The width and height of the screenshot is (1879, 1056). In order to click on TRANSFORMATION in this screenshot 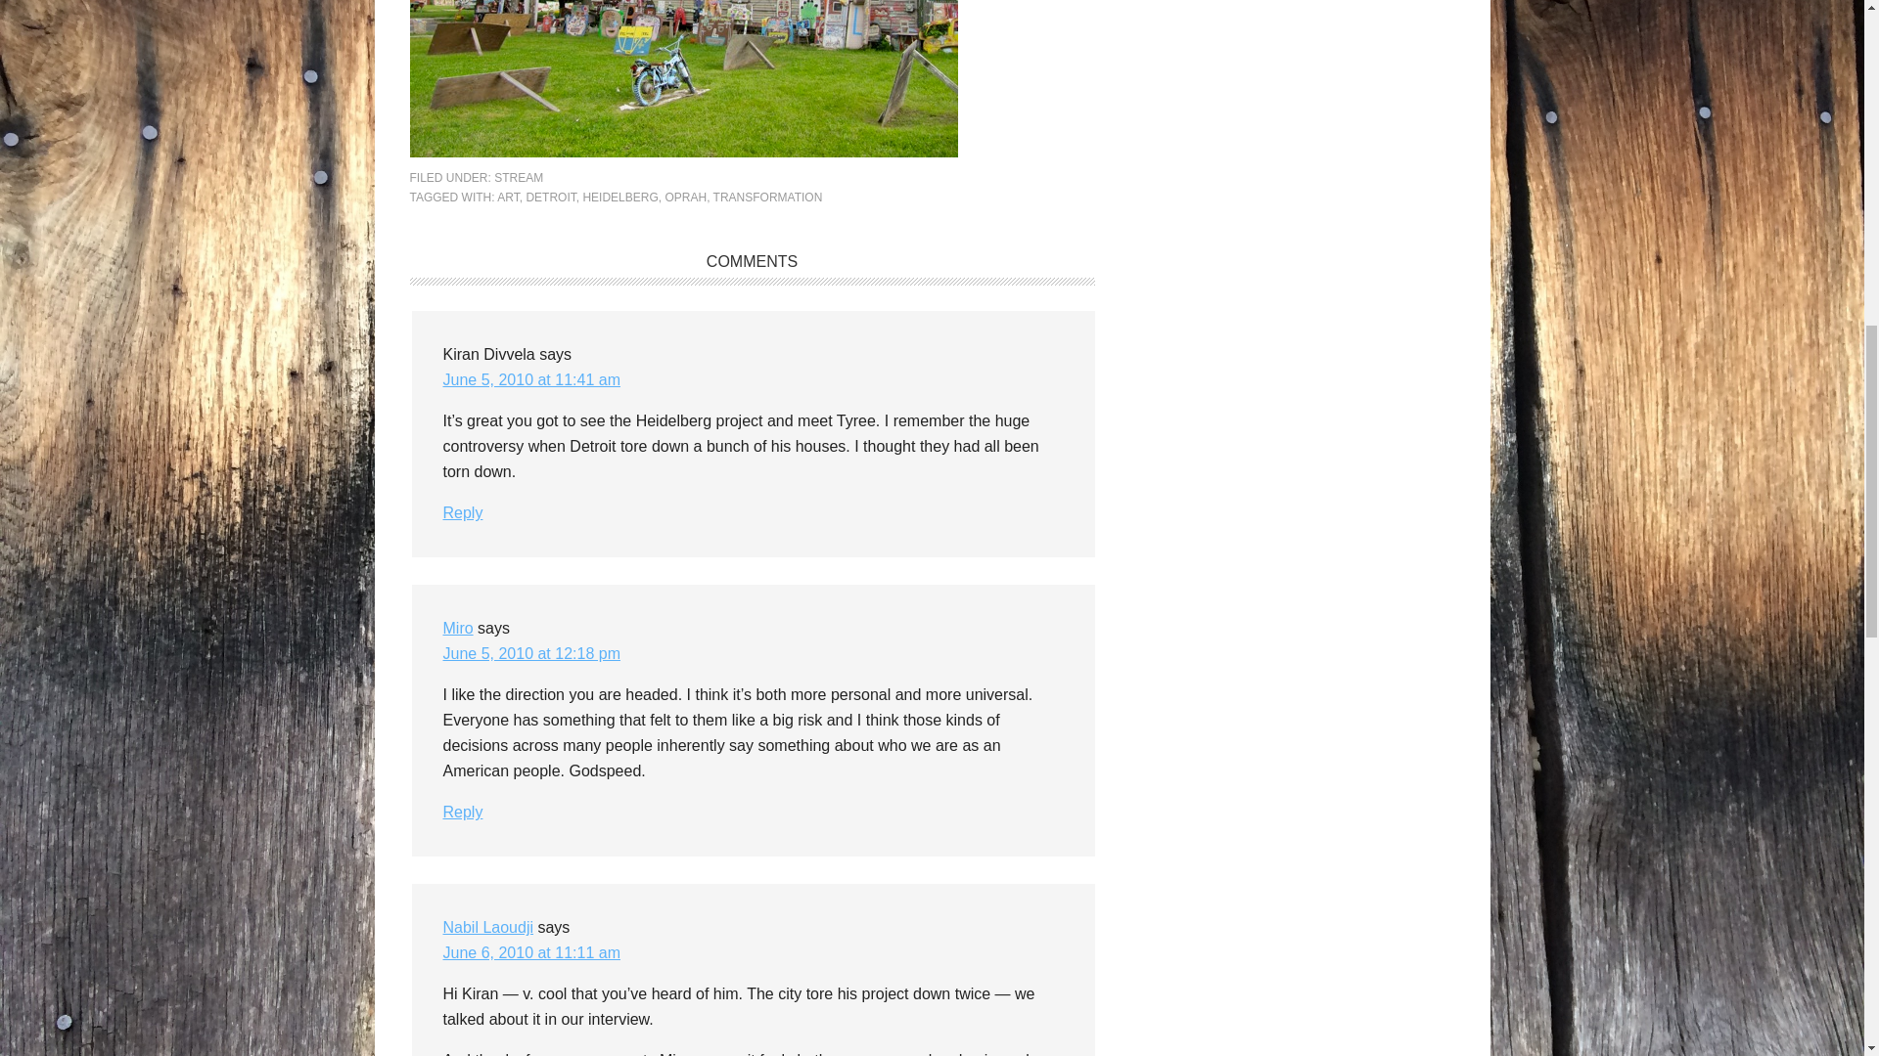, I will do `click(767, 198)`.